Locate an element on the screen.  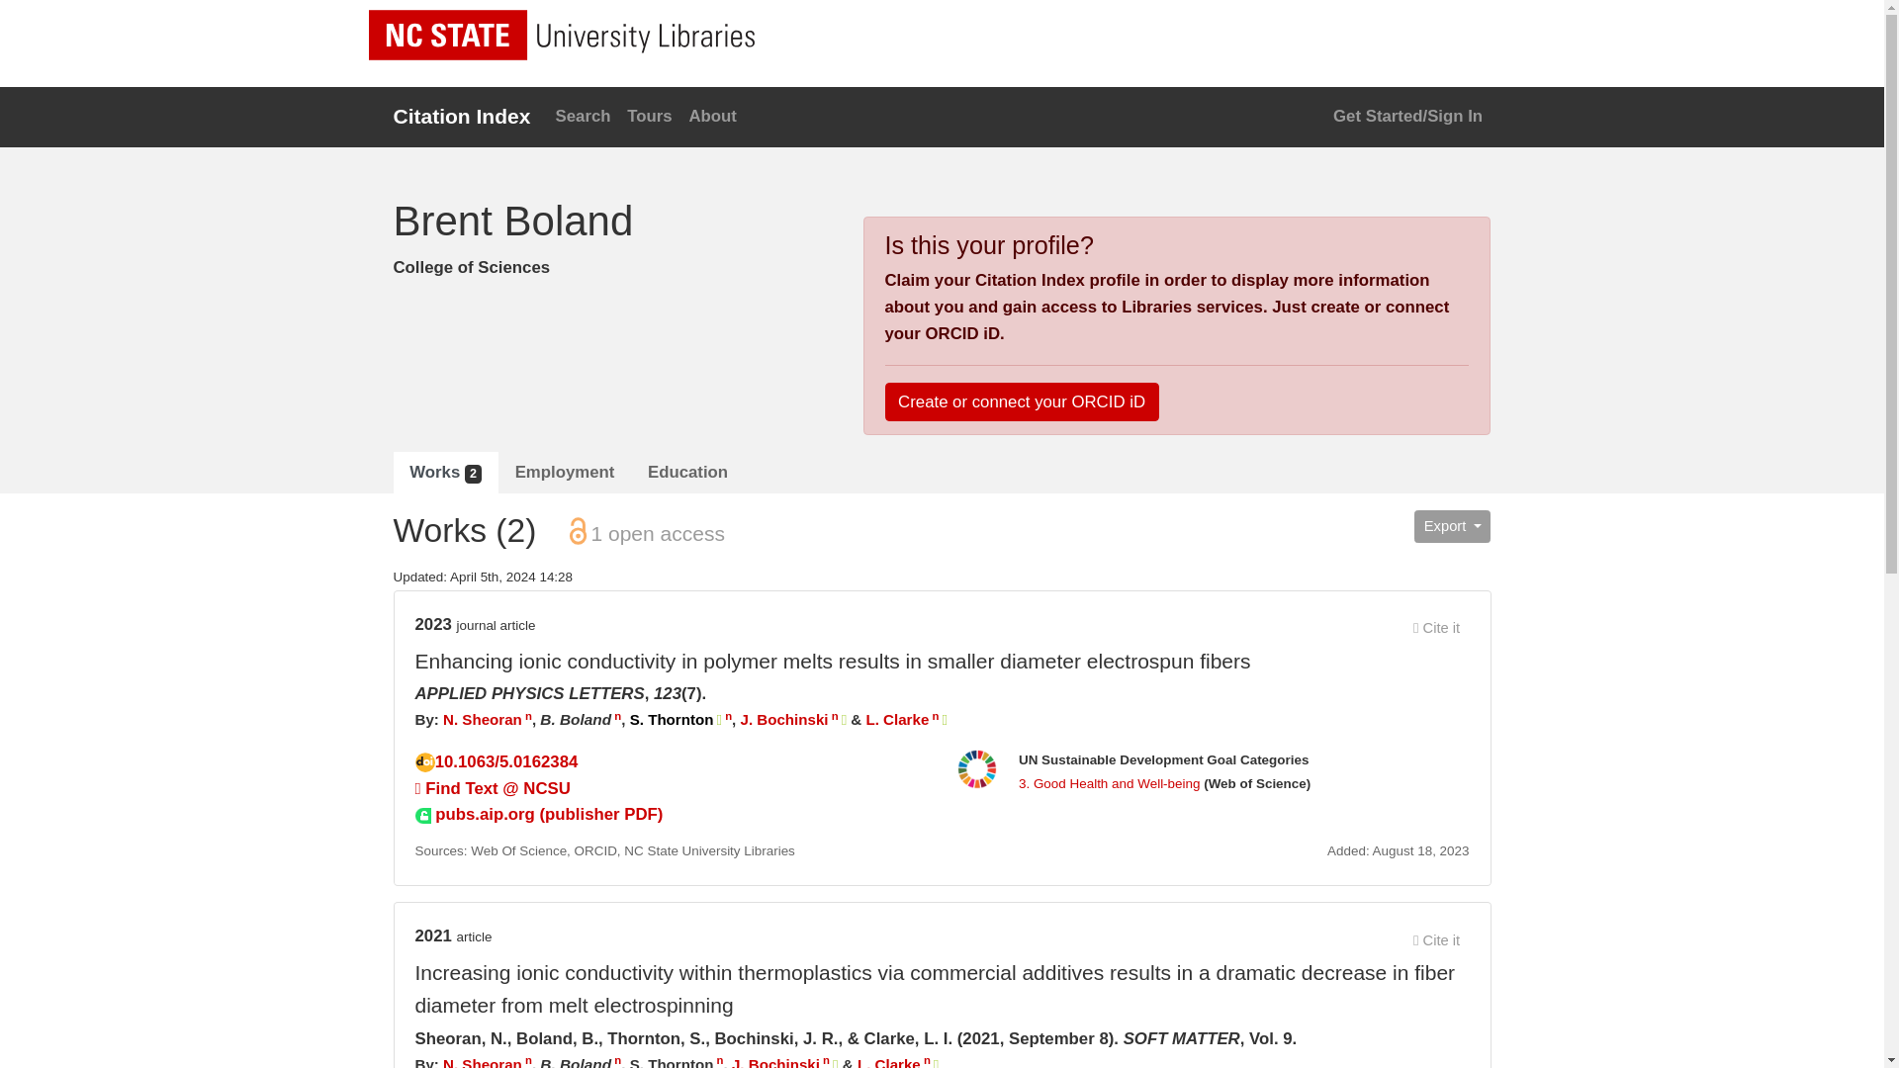
Create or connect your ORCID iD is located at coordinates (1021, 400).